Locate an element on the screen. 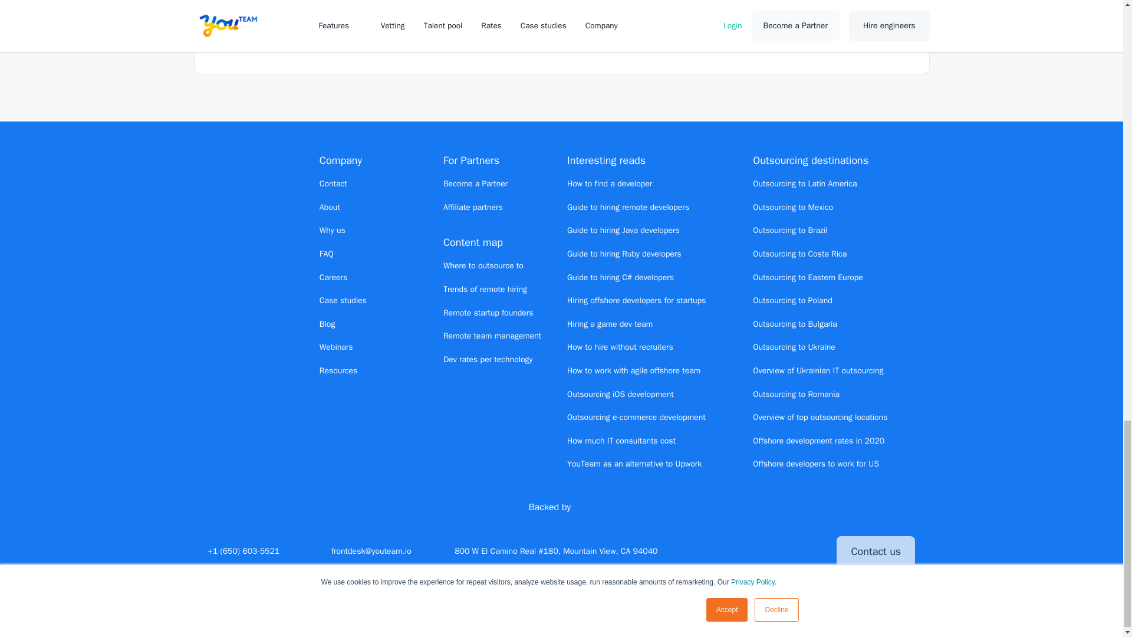 The image size is (1132, 637). Careers is located at coordinates (333, 277).